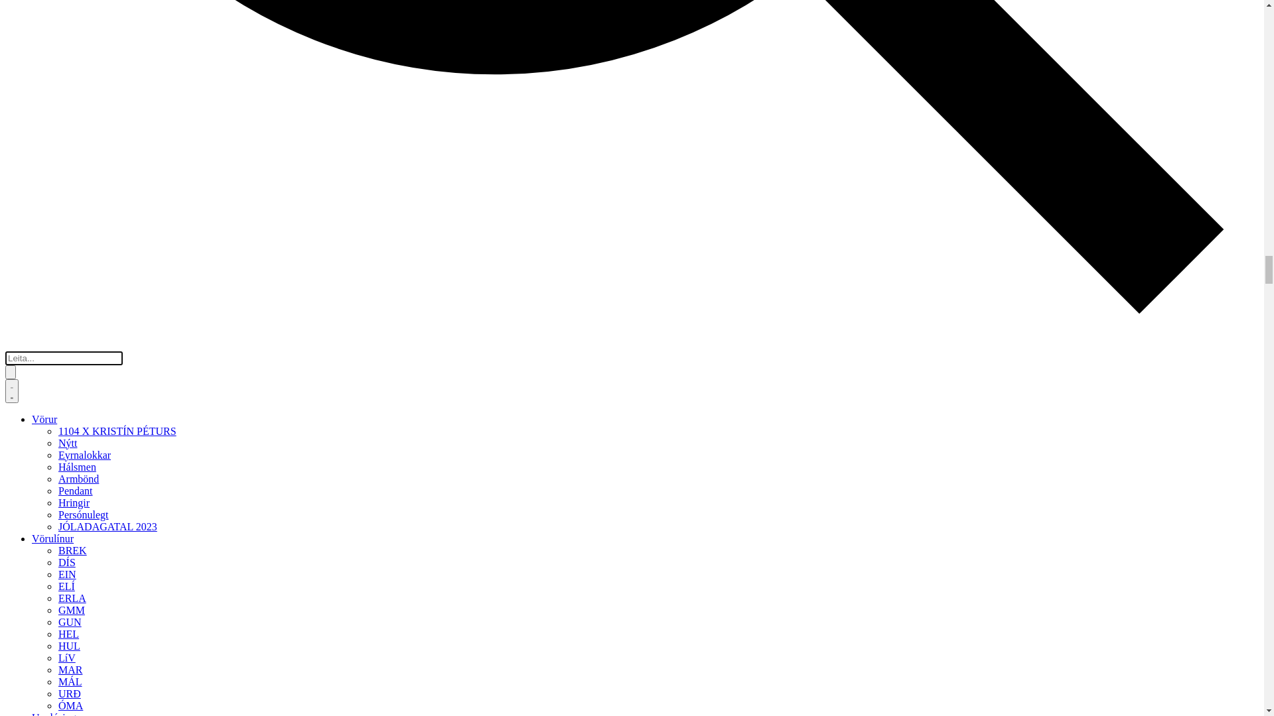 This screenshot has height=716, width=1274. What do you see at coordinates (20, 263) in the screenshot?
I see `BREK` at bounding box center [20, 263].